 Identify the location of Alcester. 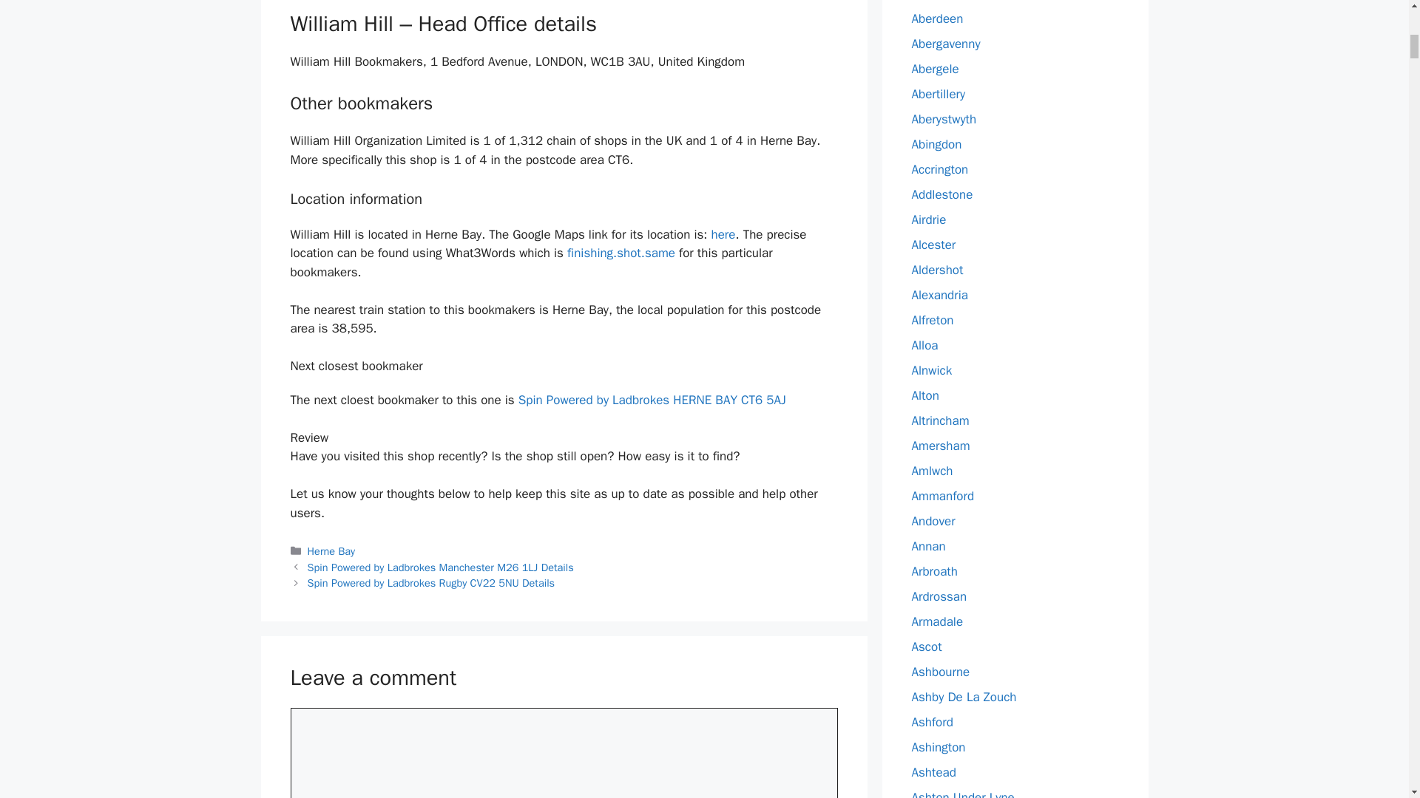
(933, 245).